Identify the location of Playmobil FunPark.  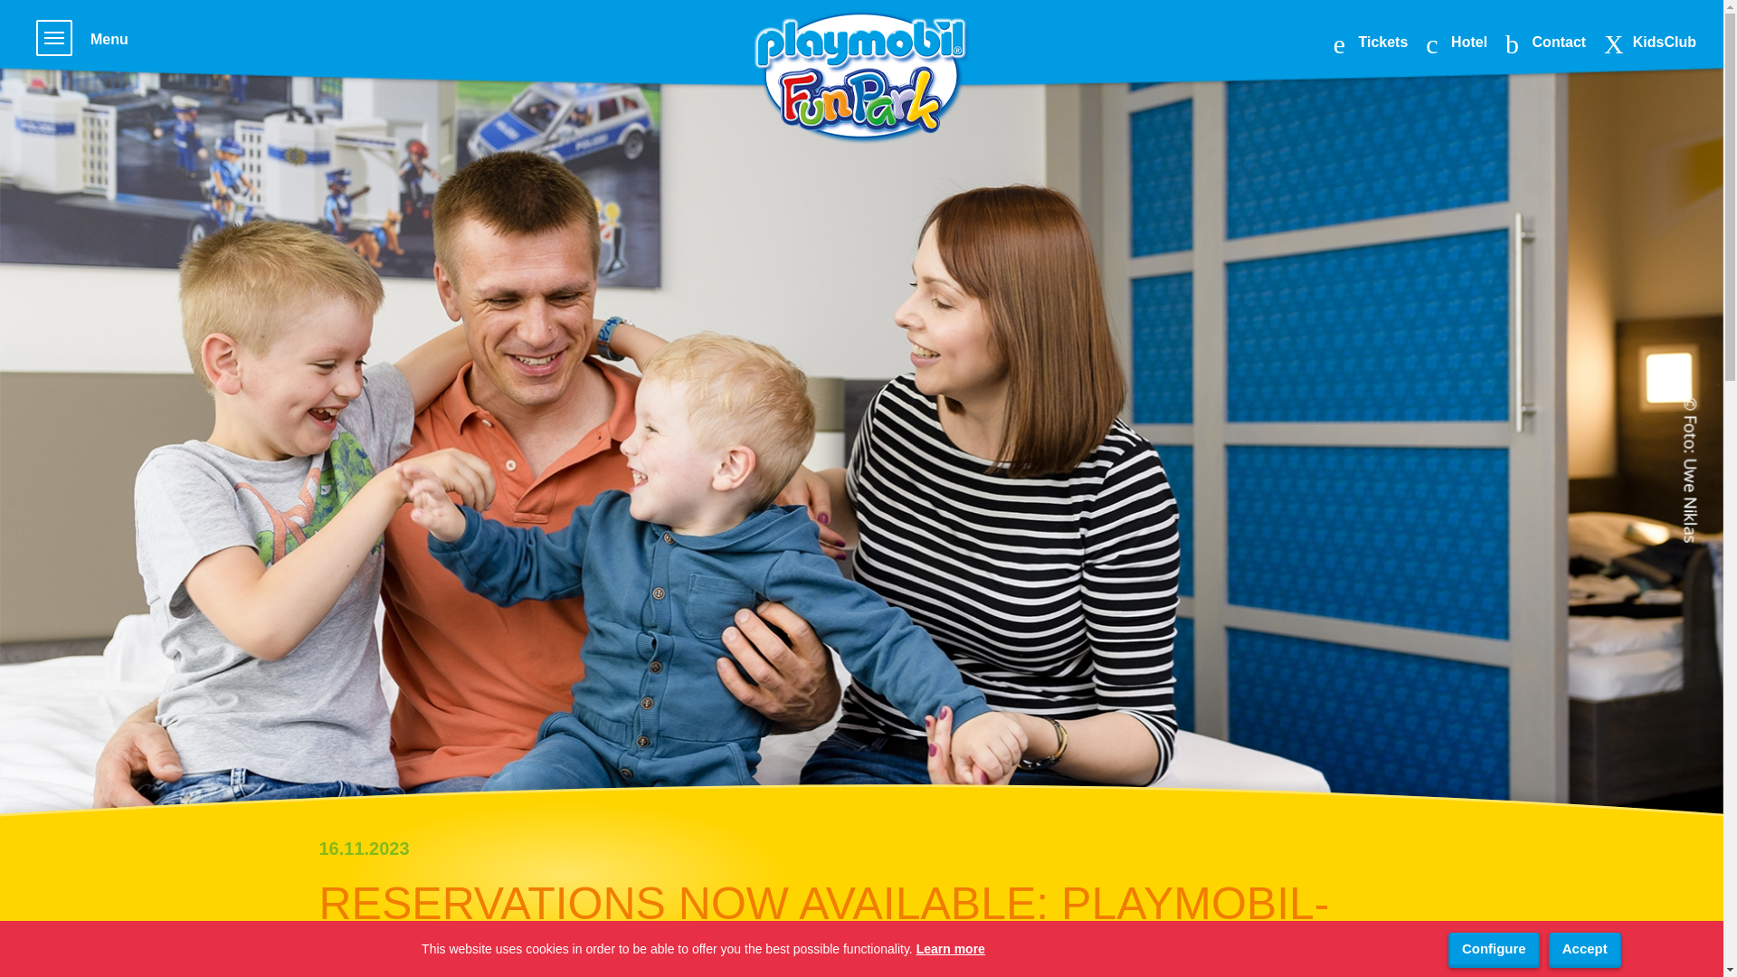
(860, 78).